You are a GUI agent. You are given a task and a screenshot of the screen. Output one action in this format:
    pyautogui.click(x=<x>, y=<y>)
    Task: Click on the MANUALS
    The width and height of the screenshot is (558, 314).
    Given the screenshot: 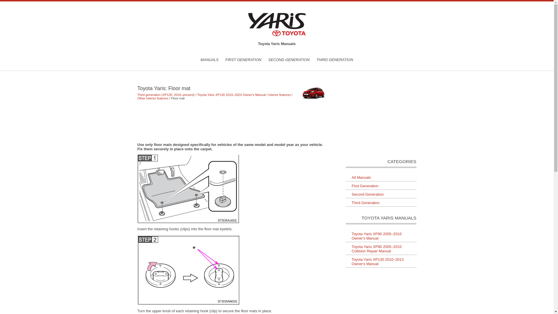 What is the action you would take?
    pyautogui.click(x=209, y=59)
    